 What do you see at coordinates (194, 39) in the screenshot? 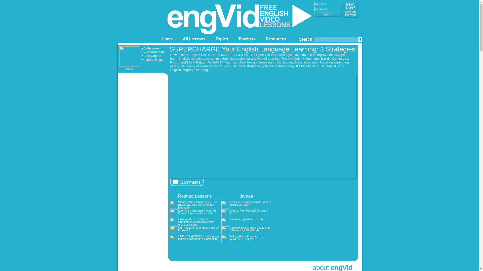
I see `All English Lessons` at bounding box center [194, 39].